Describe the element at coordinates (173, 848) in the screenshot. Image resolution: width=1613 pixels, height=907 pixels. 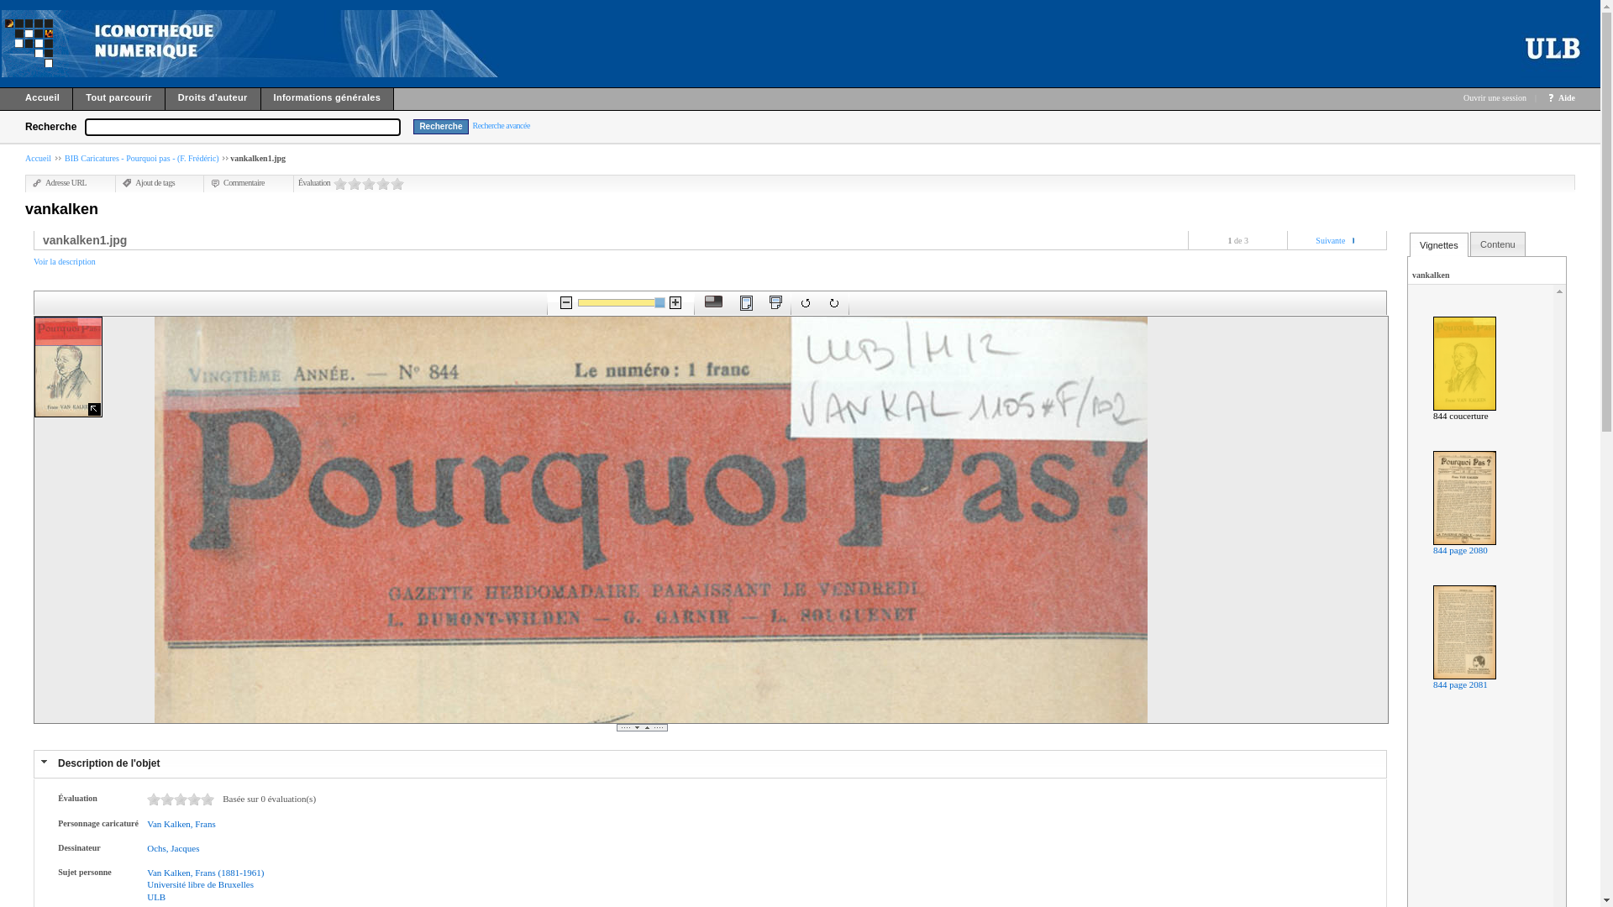
I see `Ochs, Jacques` at that location.